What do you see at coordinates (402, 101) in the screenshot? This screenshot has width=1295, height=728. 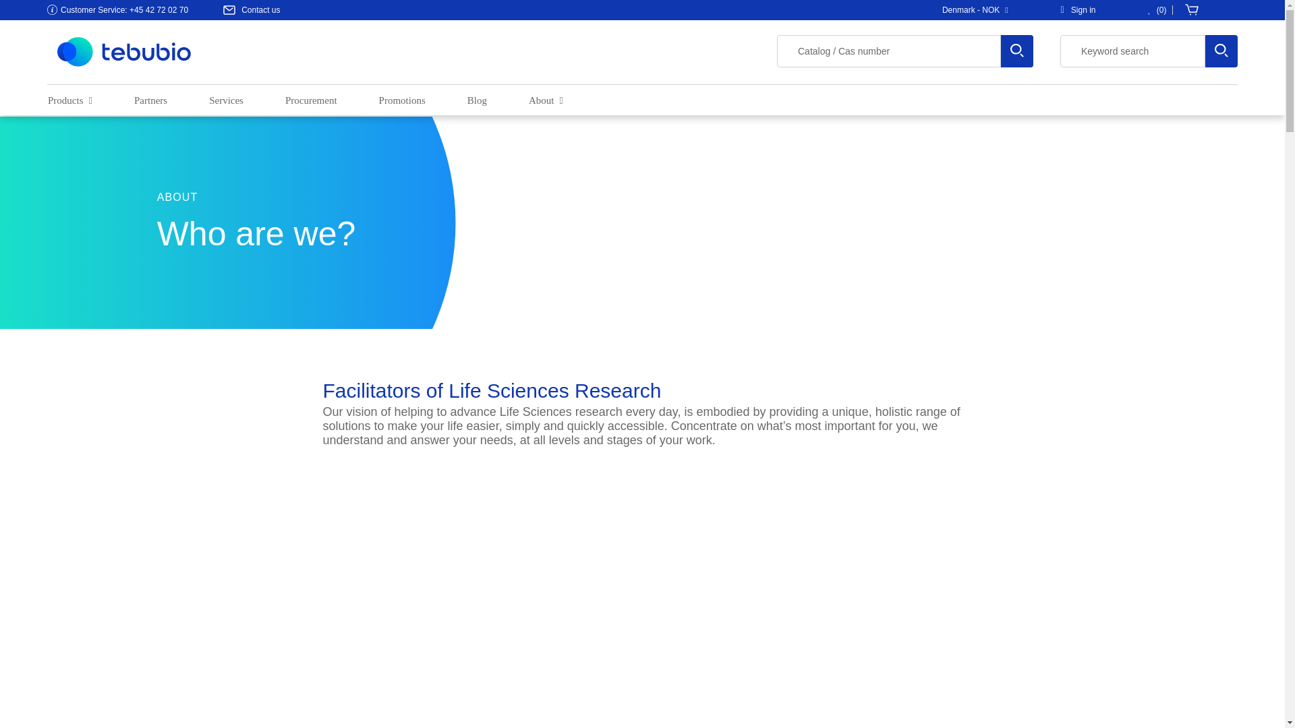 I see `Promotions` at bounding box center [402, 101].